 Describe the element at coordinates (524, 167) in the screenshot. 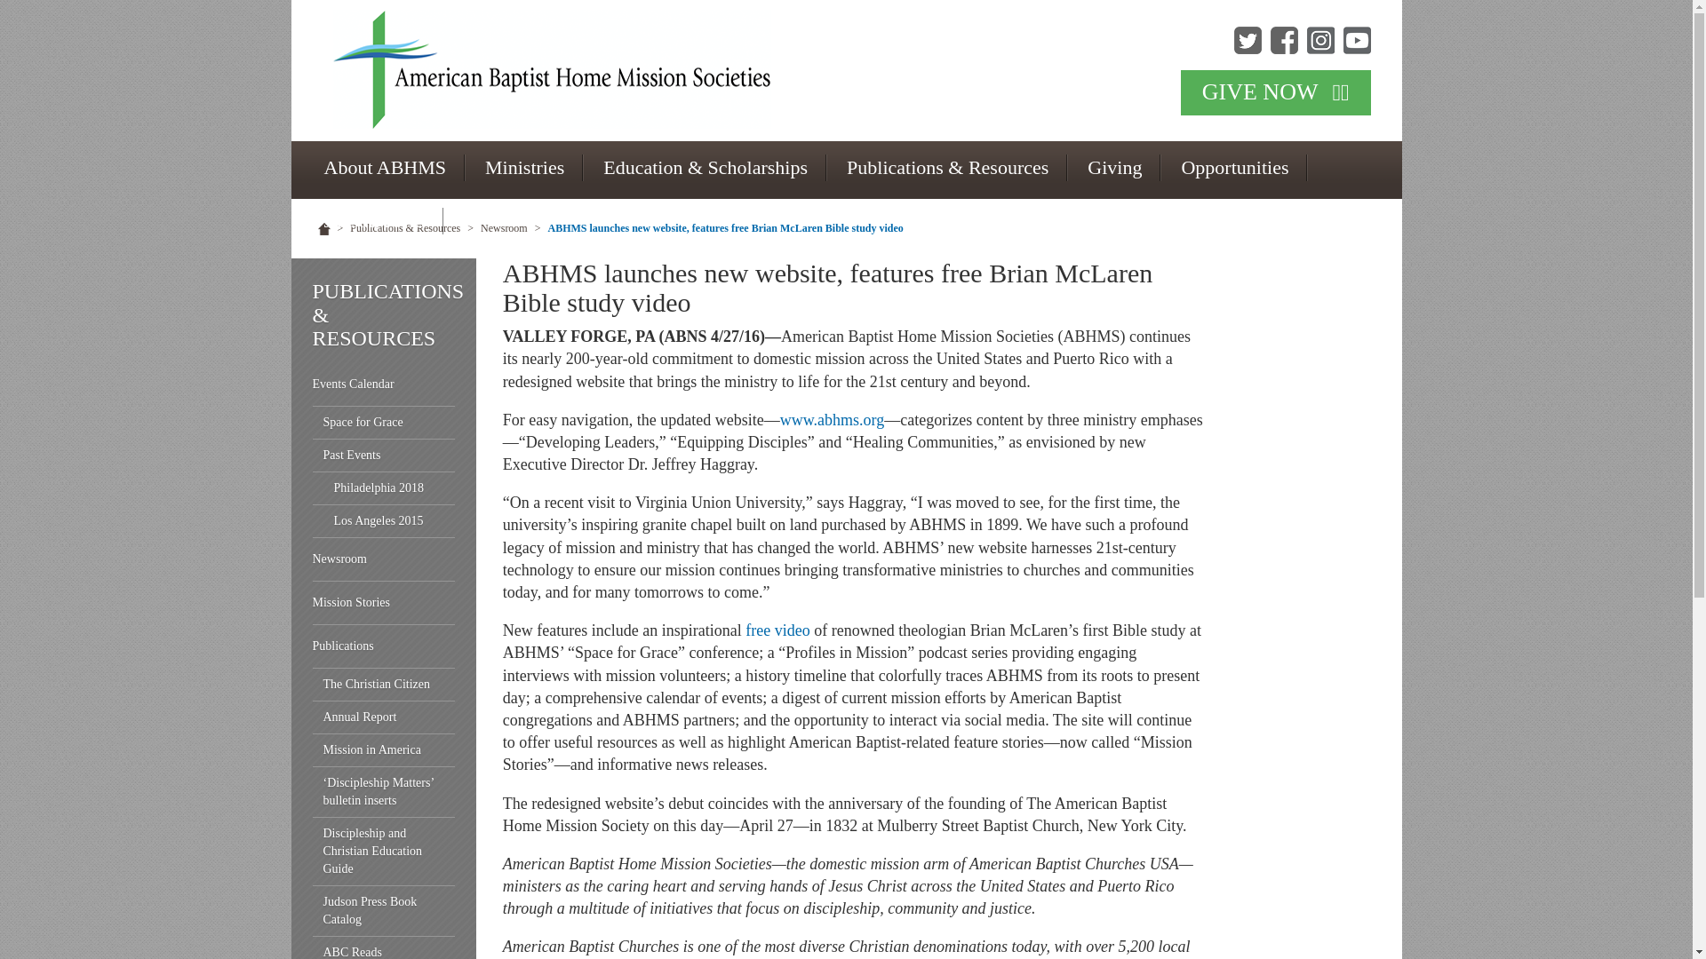

I see `Ministries` at that location.